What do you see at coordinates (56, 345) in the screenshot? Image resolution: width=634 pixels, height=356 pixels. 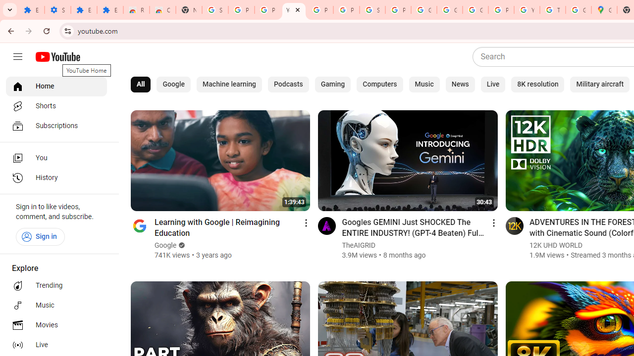 I see `Live` at bounding box center [56, 345].